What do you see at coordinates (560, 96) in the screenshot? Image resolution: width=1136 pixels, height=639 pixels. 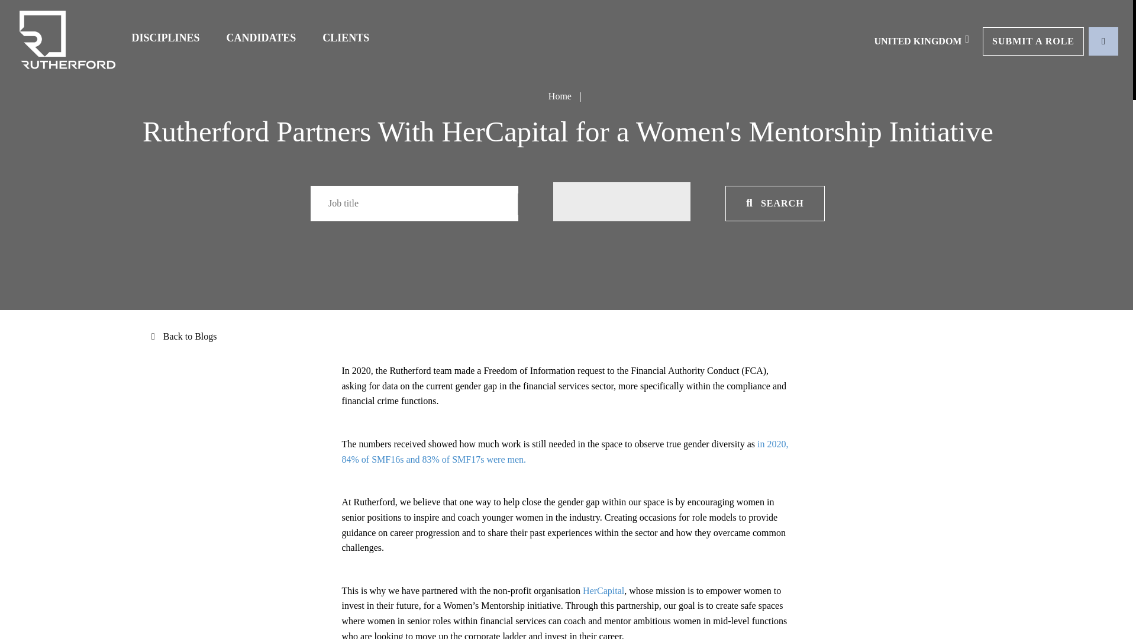 I see `Home` at bounding box center [560, 96].